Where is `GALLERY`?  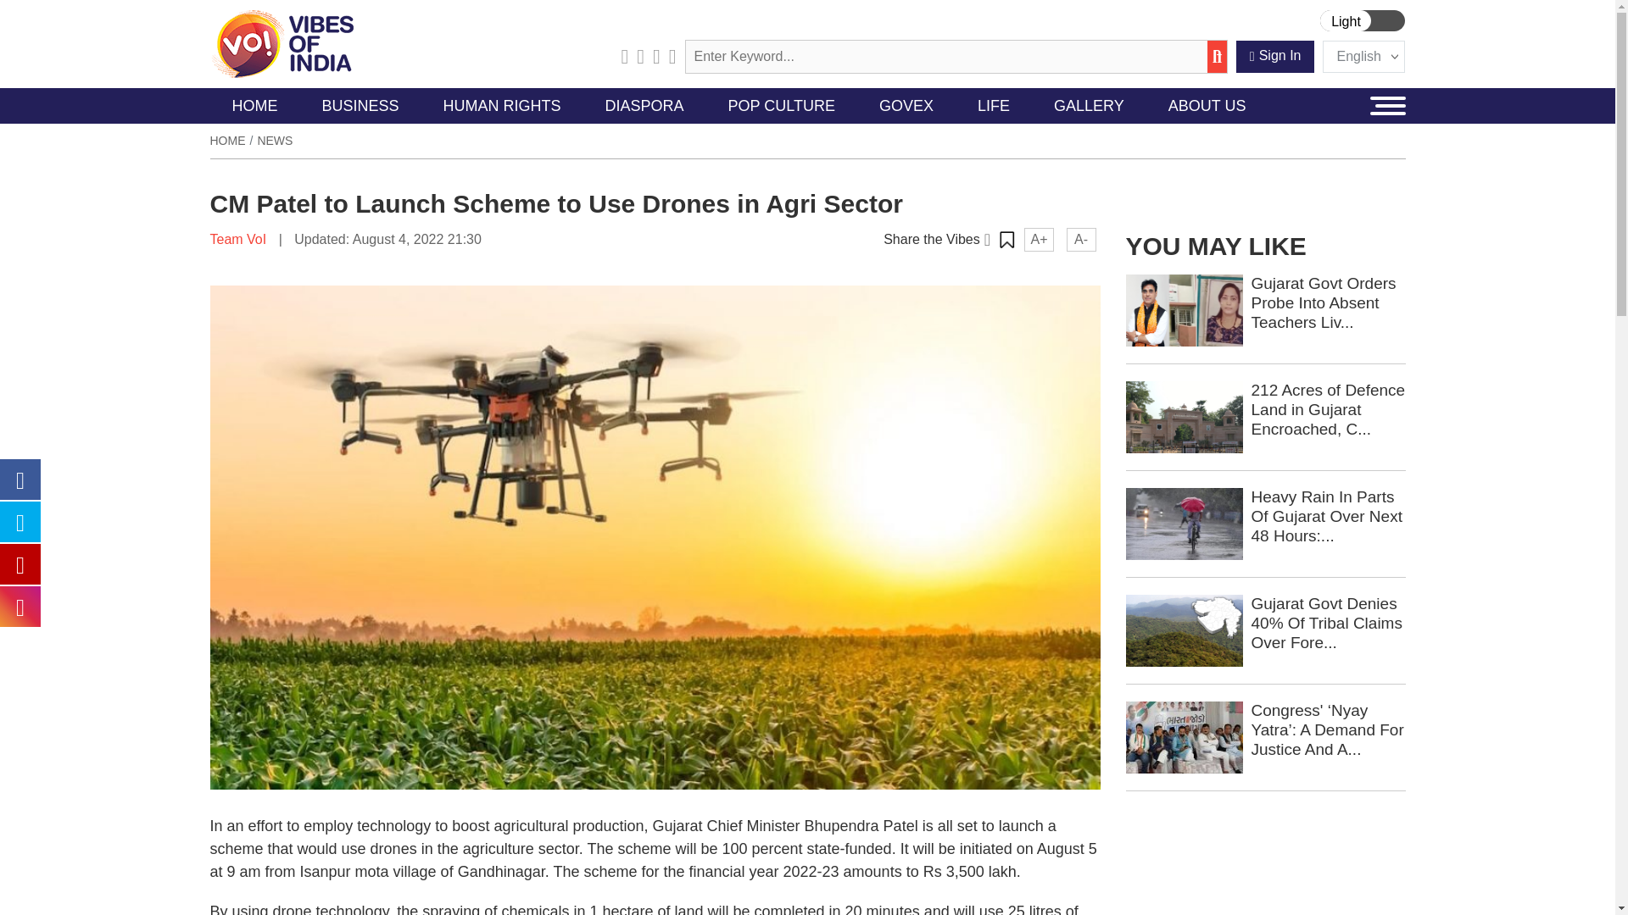 GALLERY is located at coordinates (1089, 105).